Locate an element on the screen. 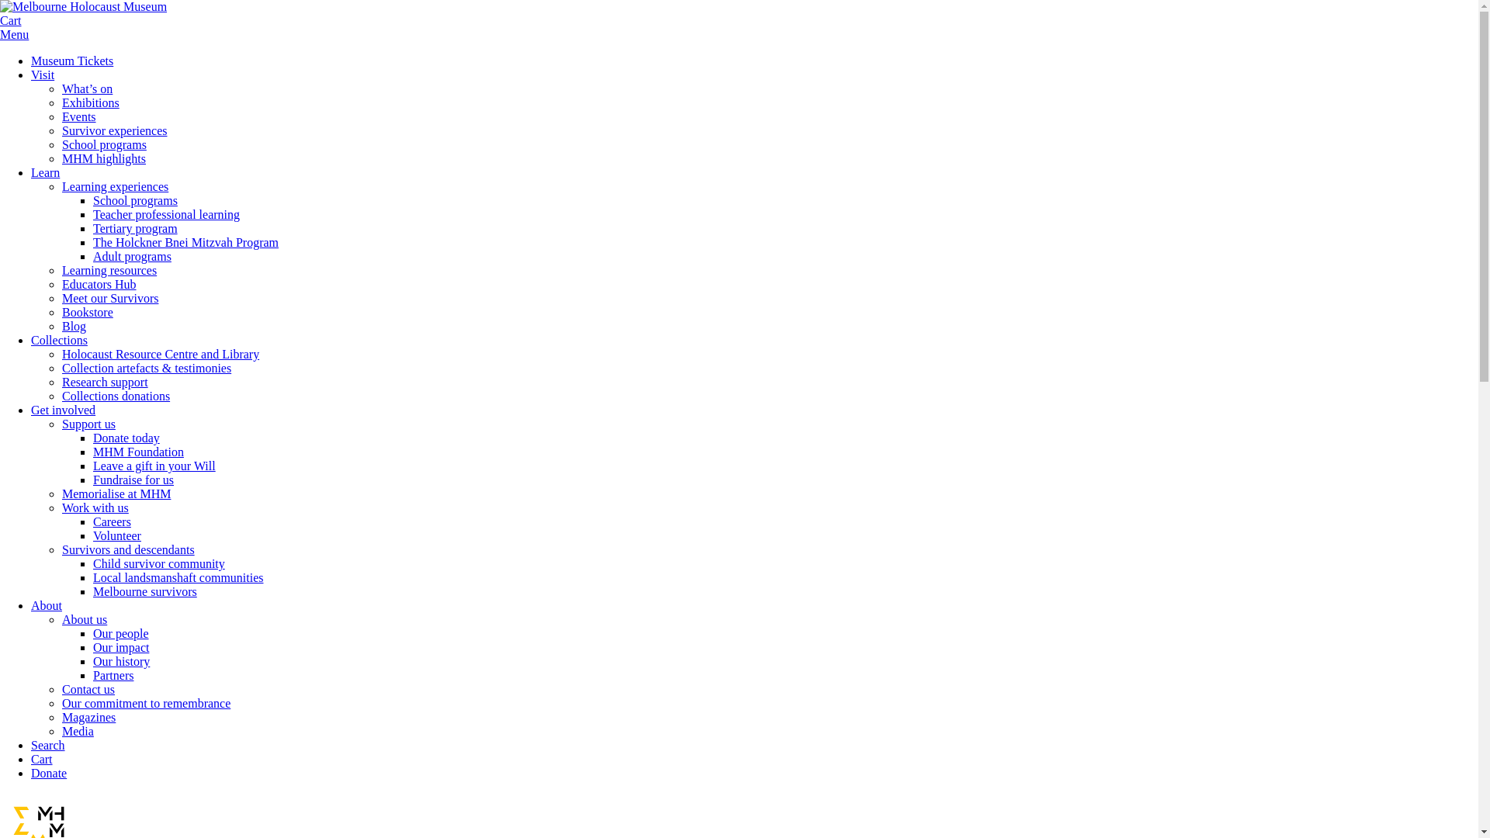  Museum Tickets is located at coordinates (72, 61).